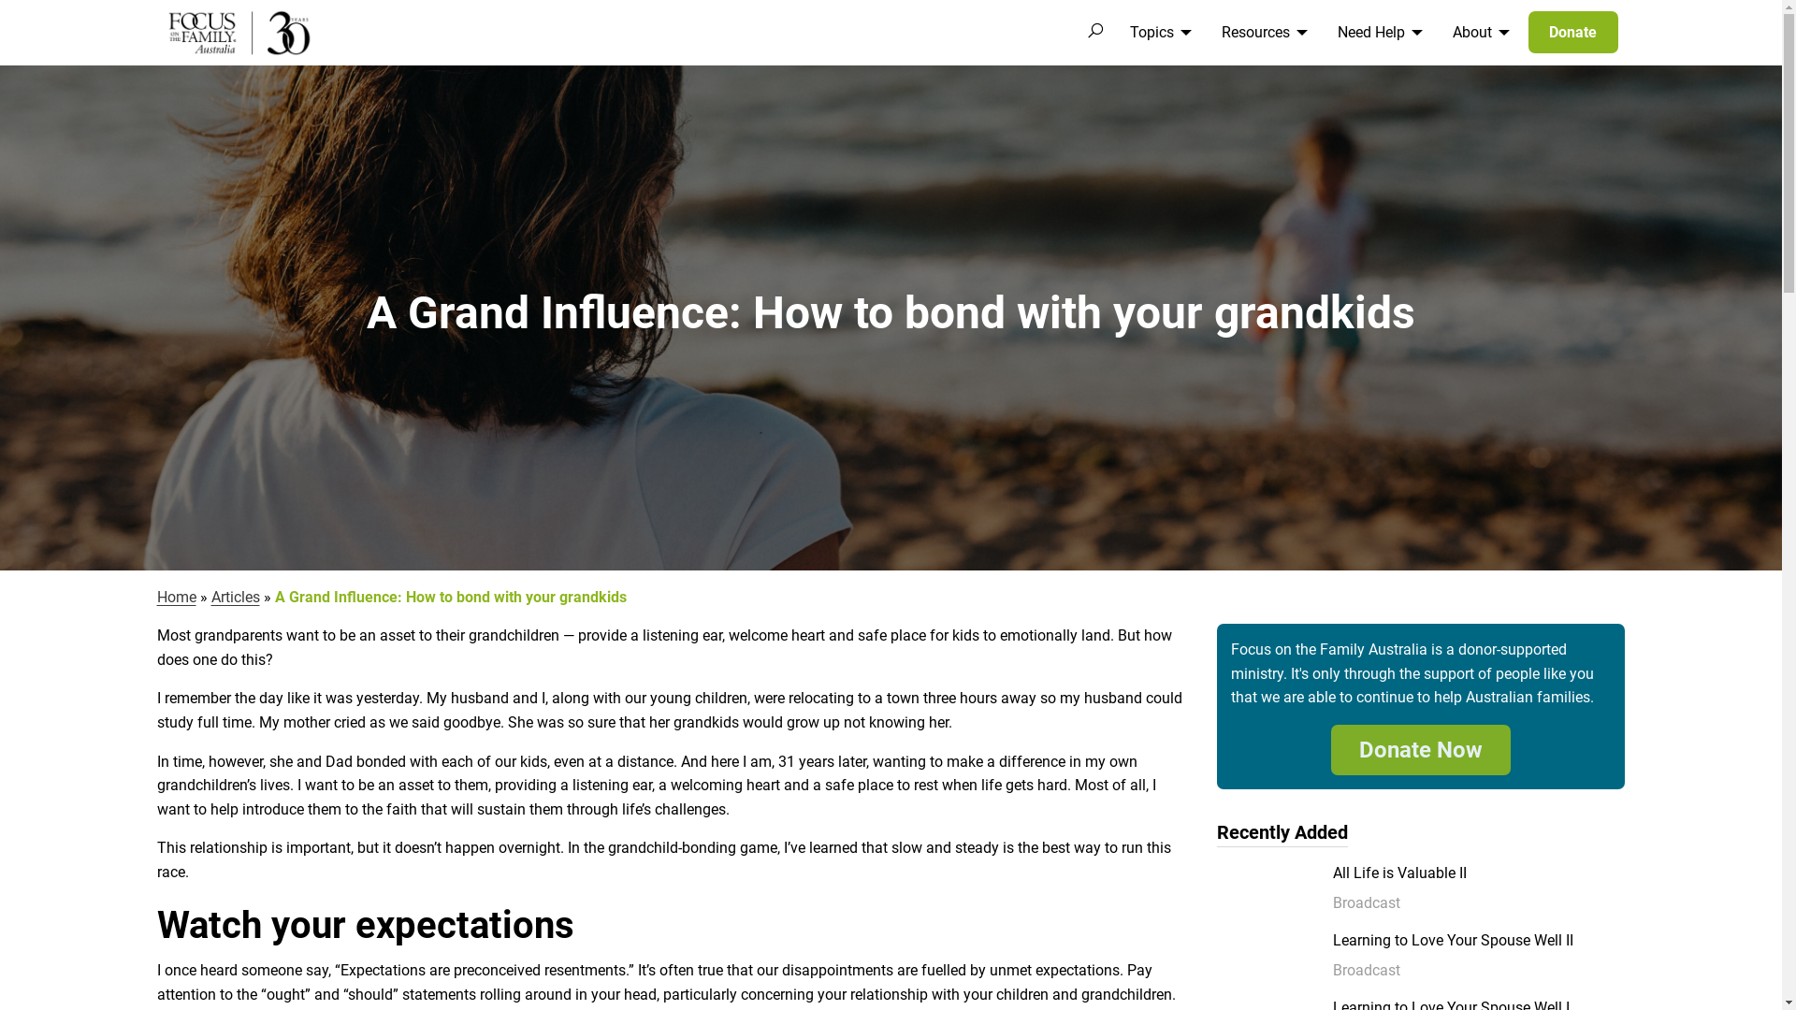  I want to click on Articles, so click(236, 597).